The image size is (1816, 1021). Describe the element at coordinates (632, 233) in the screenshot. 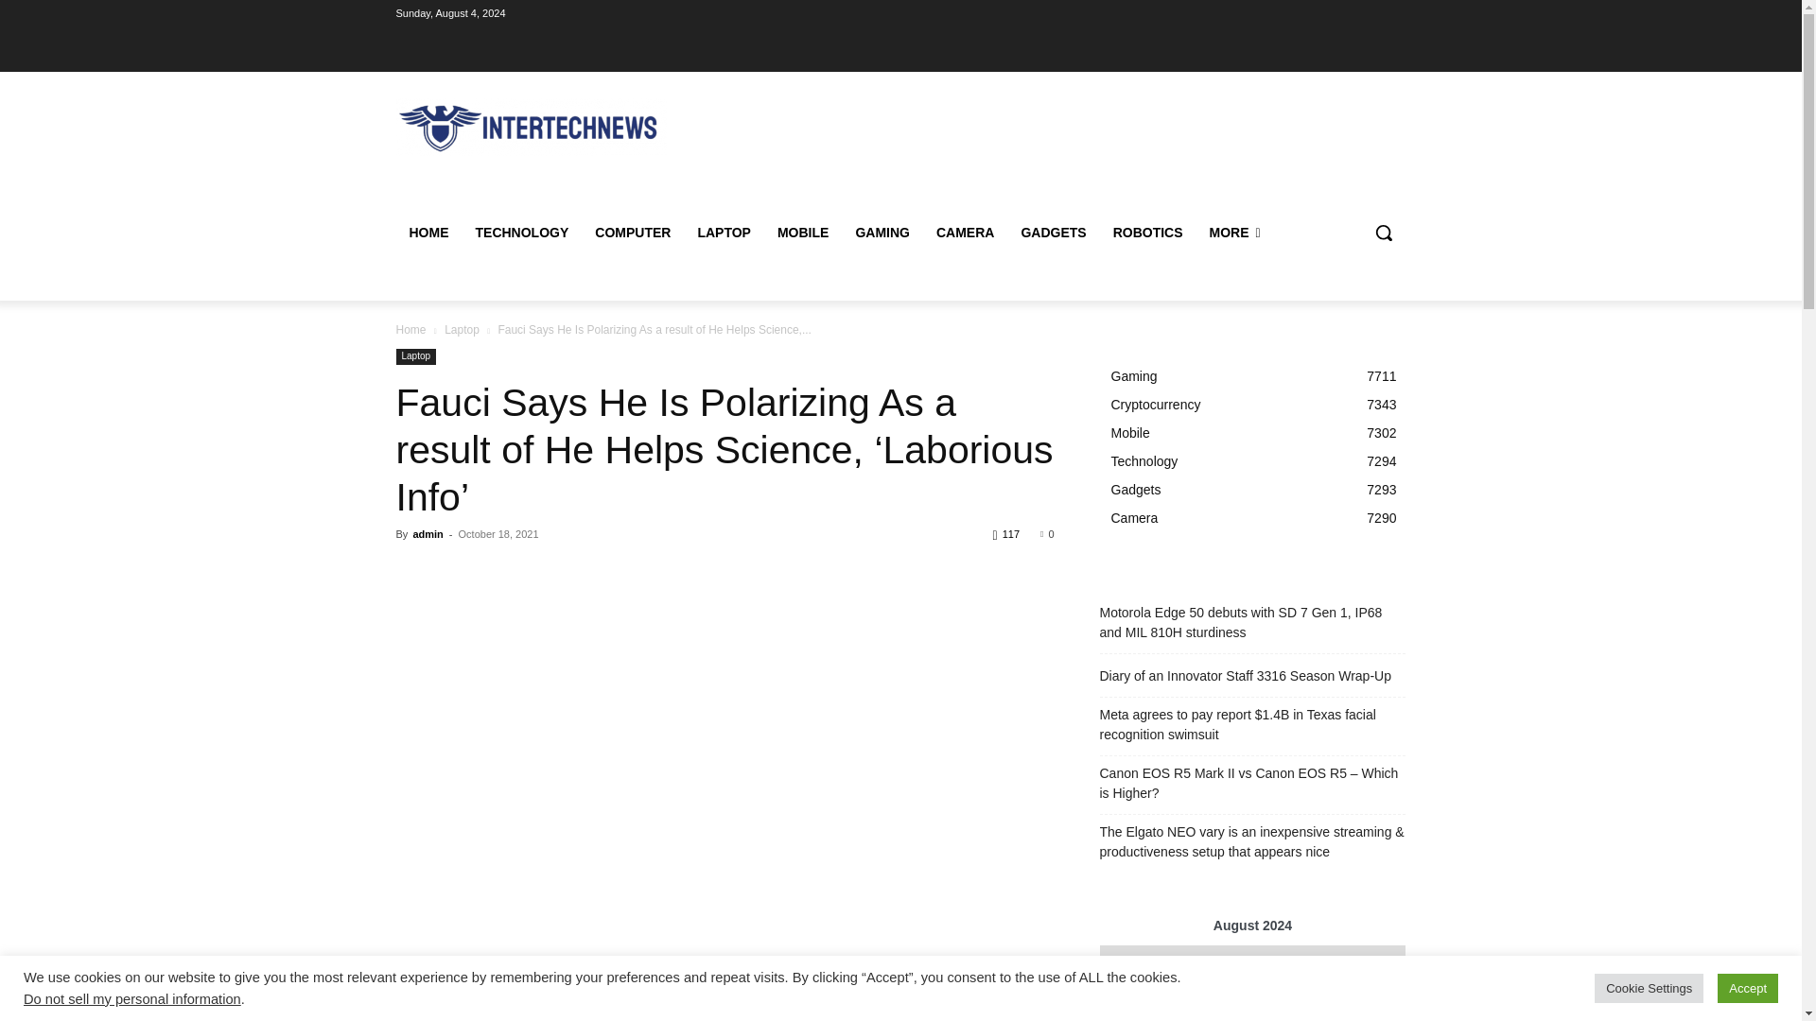

I see `COMPUTER` at that location.